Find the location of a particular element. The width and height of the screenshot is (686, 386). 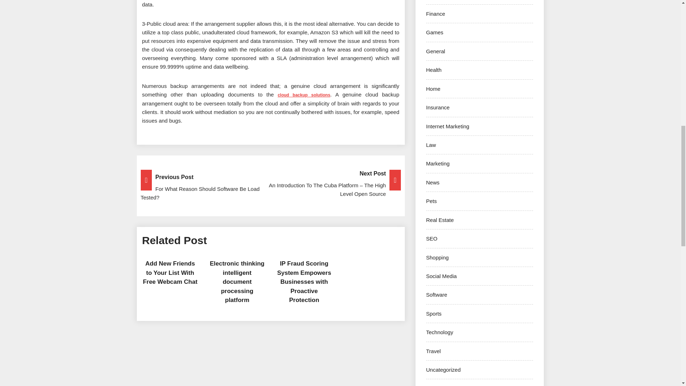

Home is located at coordinates (433, 89).